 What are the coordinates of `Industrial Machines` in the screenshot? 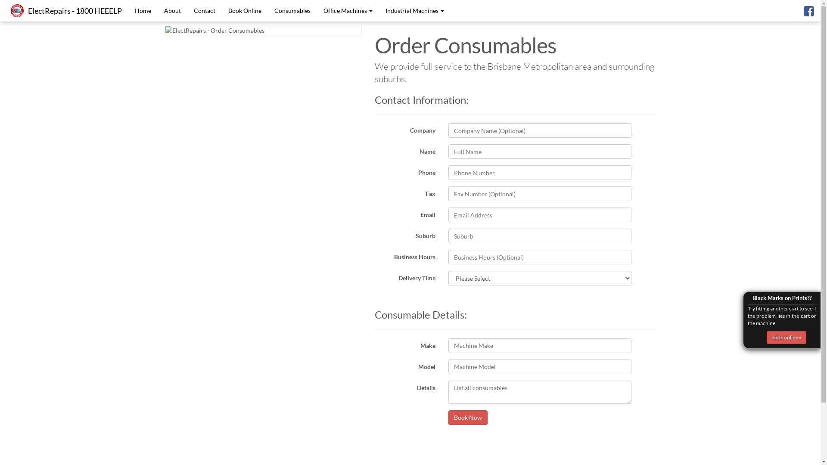 It's located at (415, 11).